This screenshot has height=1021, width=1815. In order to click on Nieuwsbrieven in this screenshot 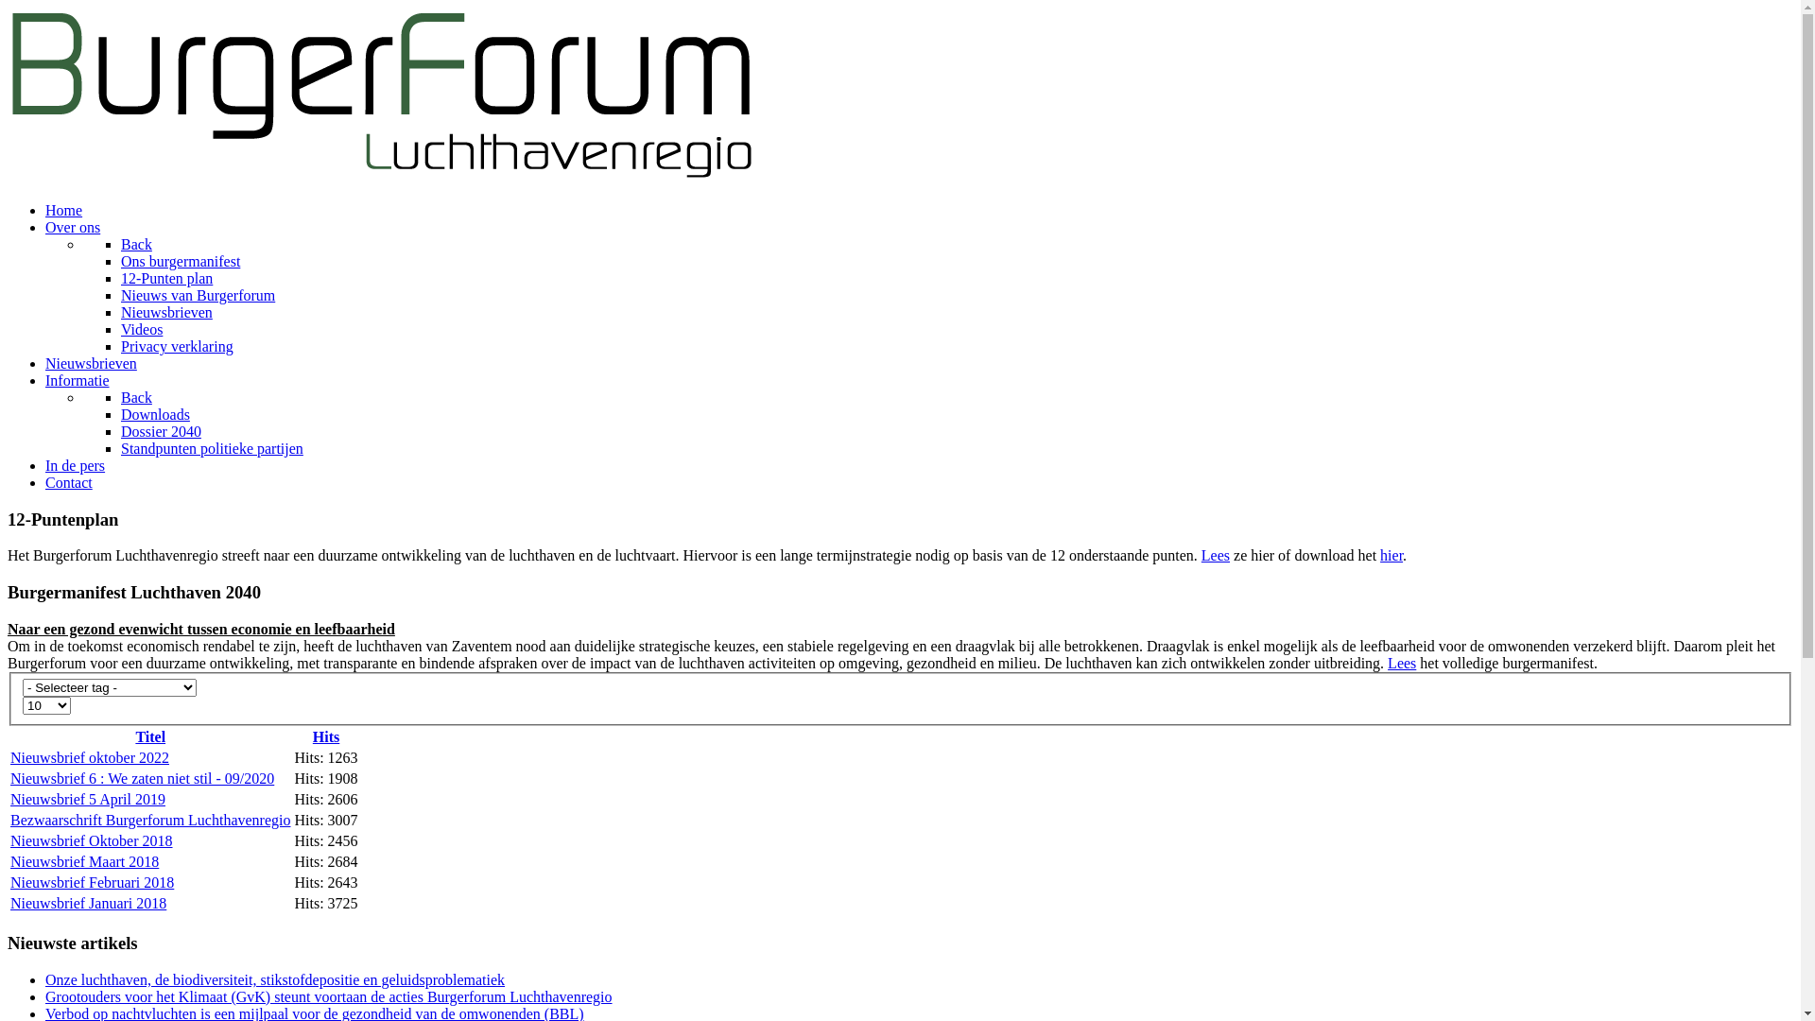, I will do `click(166, 312)`.